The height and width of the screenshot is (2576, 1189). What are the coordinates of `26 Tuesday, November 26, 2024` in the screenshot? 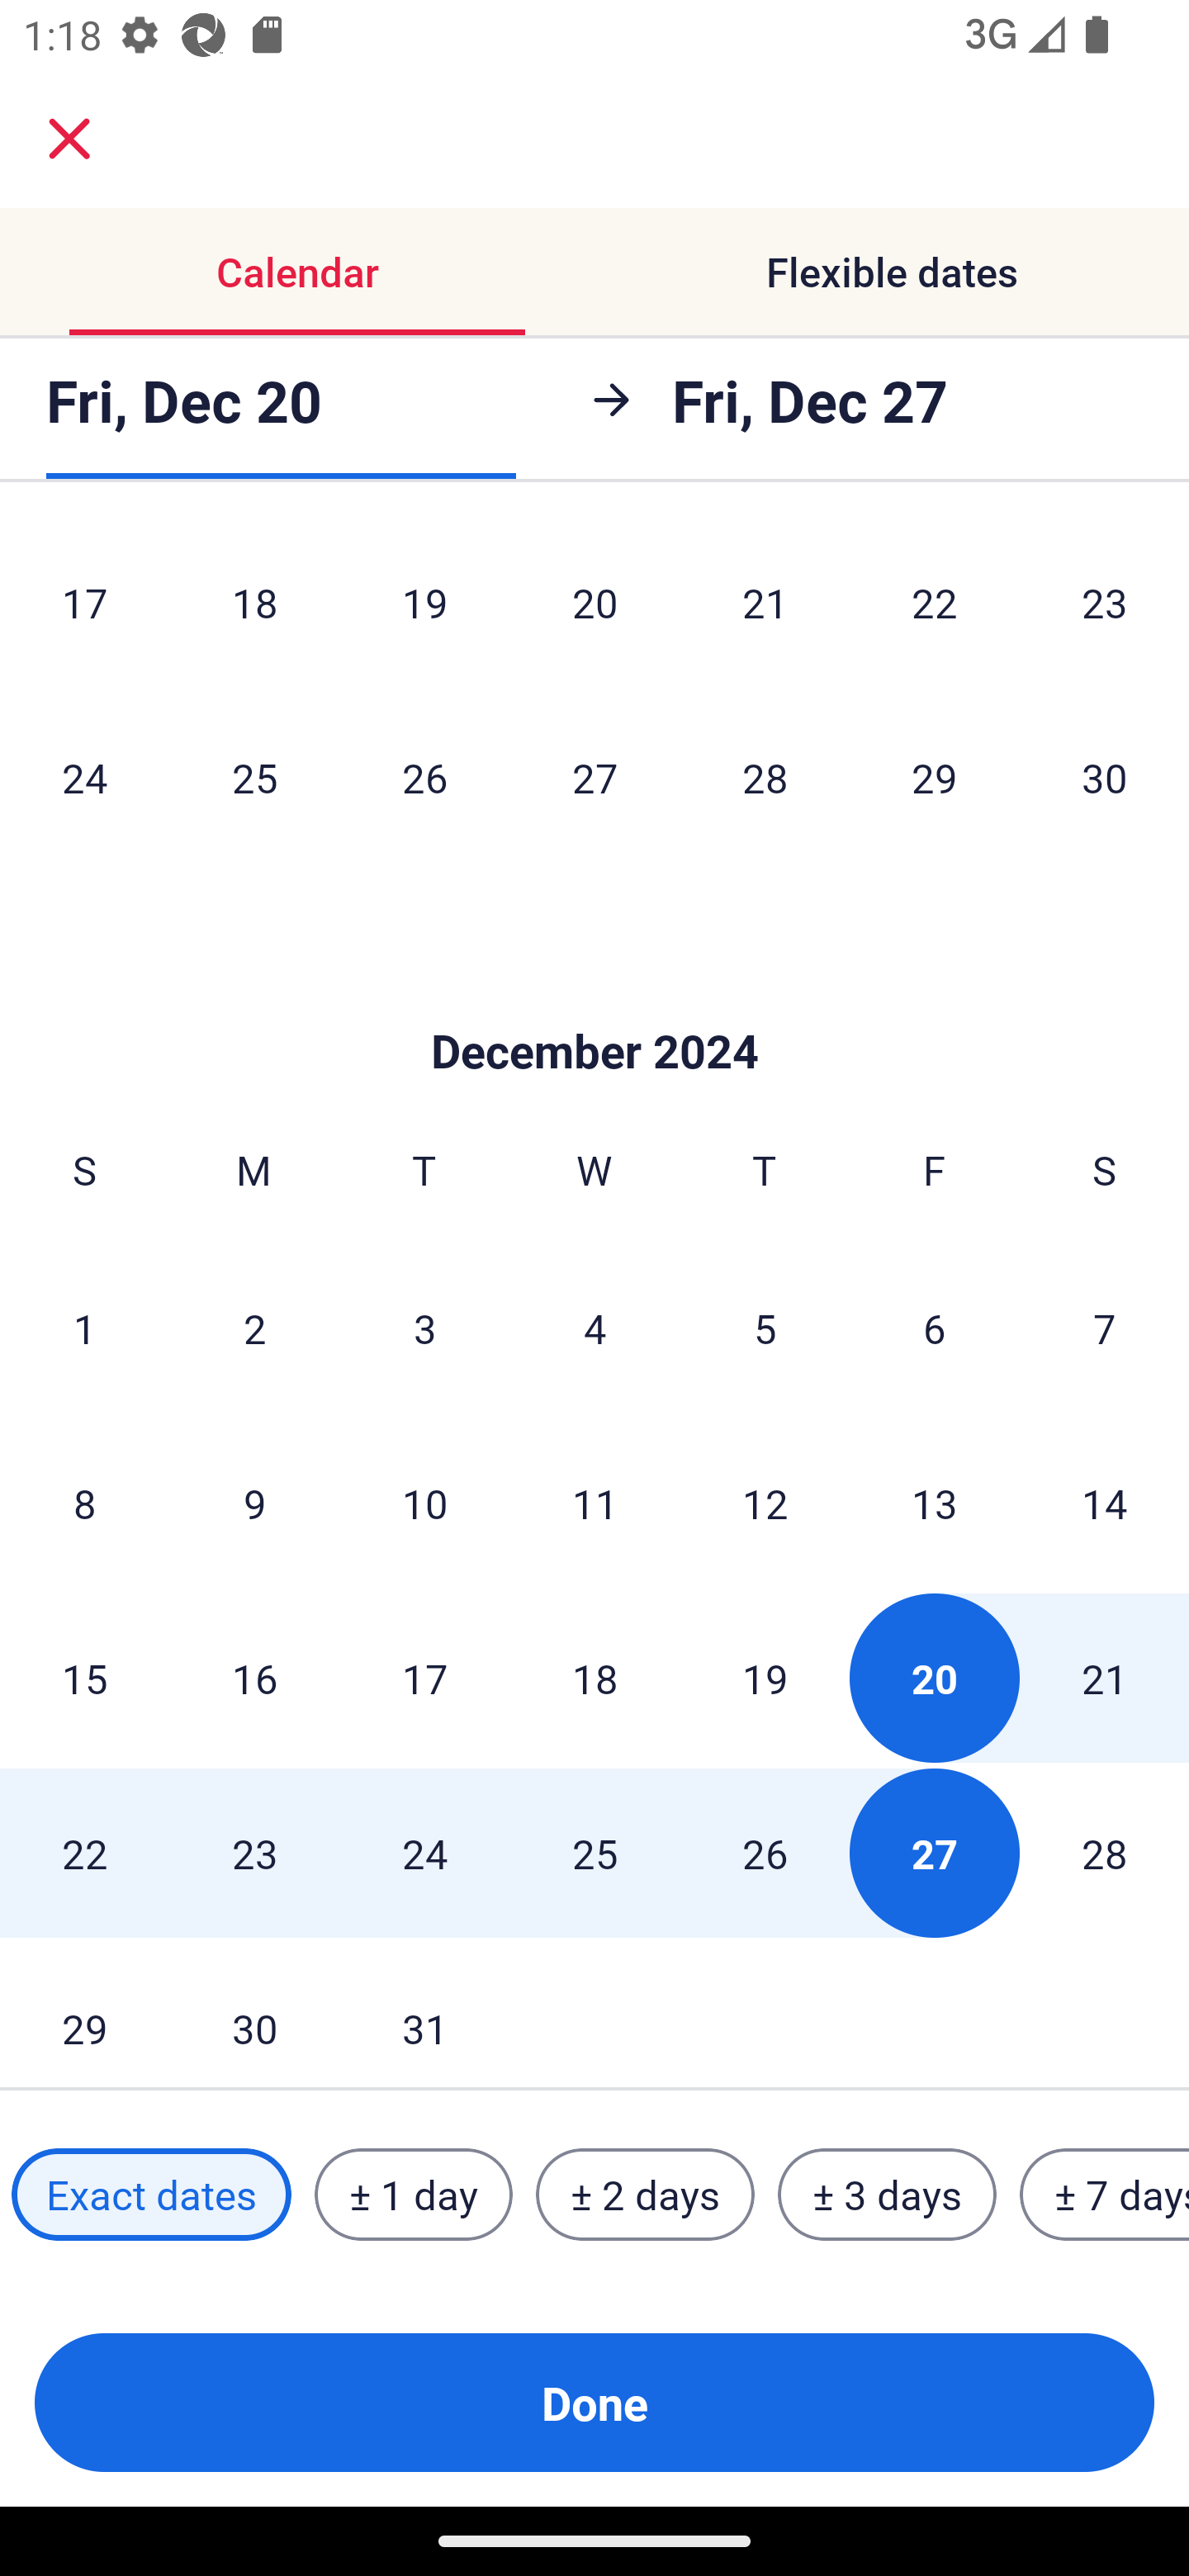 It's located at (424, 778).